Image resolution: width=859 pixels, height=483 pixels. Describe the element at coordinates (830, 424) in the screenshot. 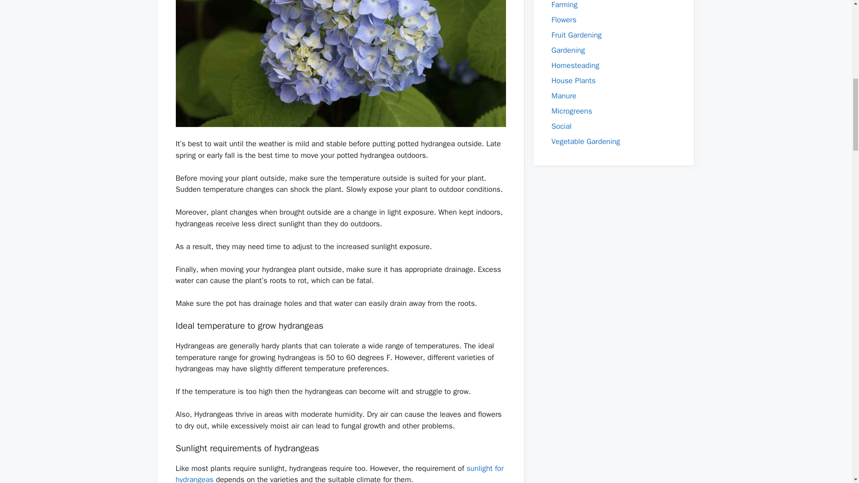

I see `Scroll back to top` at that location.